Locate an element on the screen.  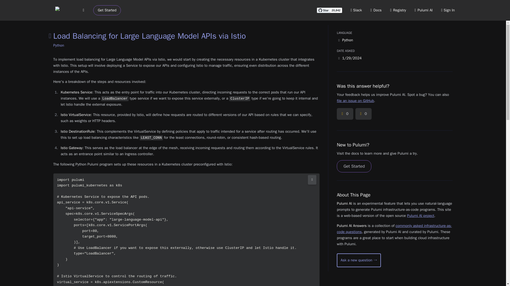
 Star is located at coordinates (323, 10).